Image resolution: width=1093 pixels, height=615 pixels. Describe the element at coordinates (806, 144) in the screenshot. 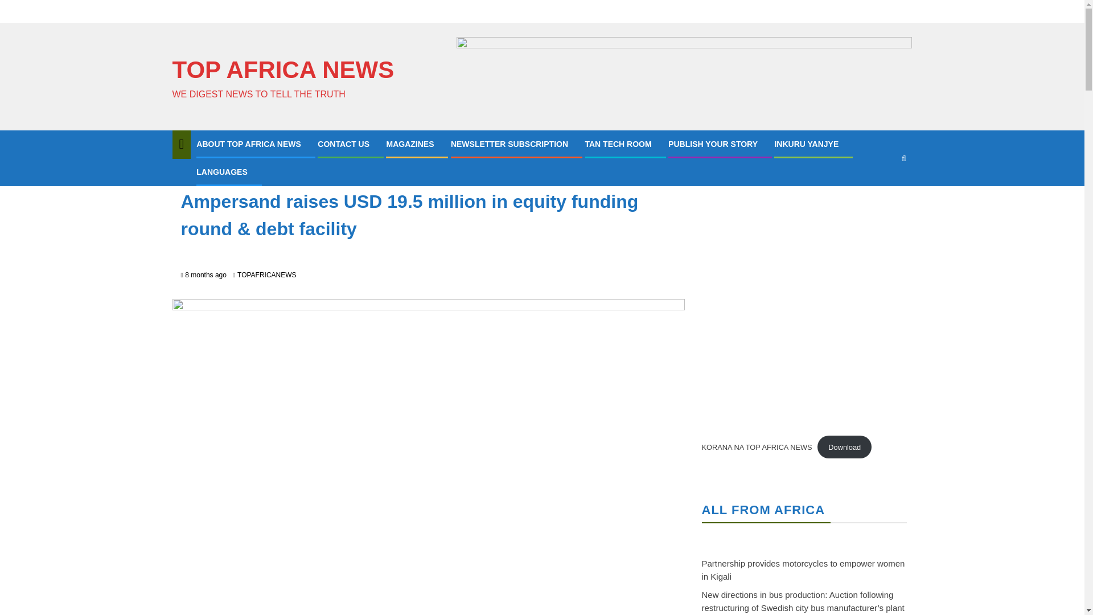

I see `INKURU YANJYE` at that location.